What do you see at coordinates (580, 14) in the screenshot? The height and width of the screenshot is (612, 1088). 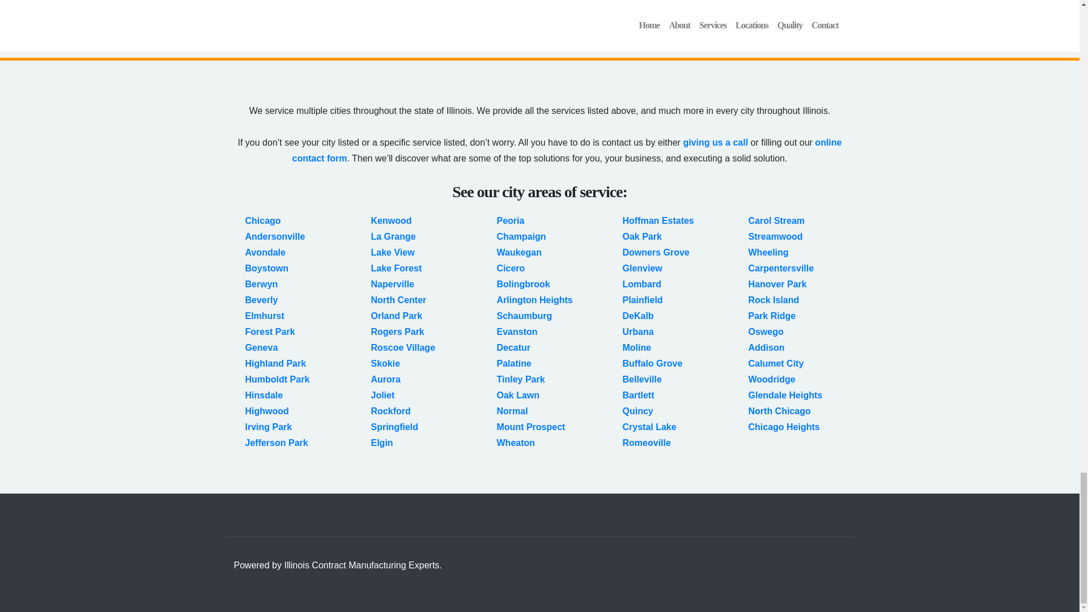 I see `Job Shop` at bounding box center [580, 14].